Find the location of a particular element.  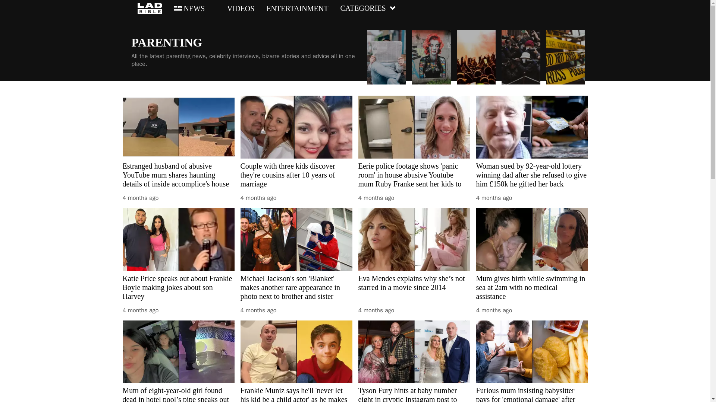

VIDEOS is located at coordinates (235, 9).